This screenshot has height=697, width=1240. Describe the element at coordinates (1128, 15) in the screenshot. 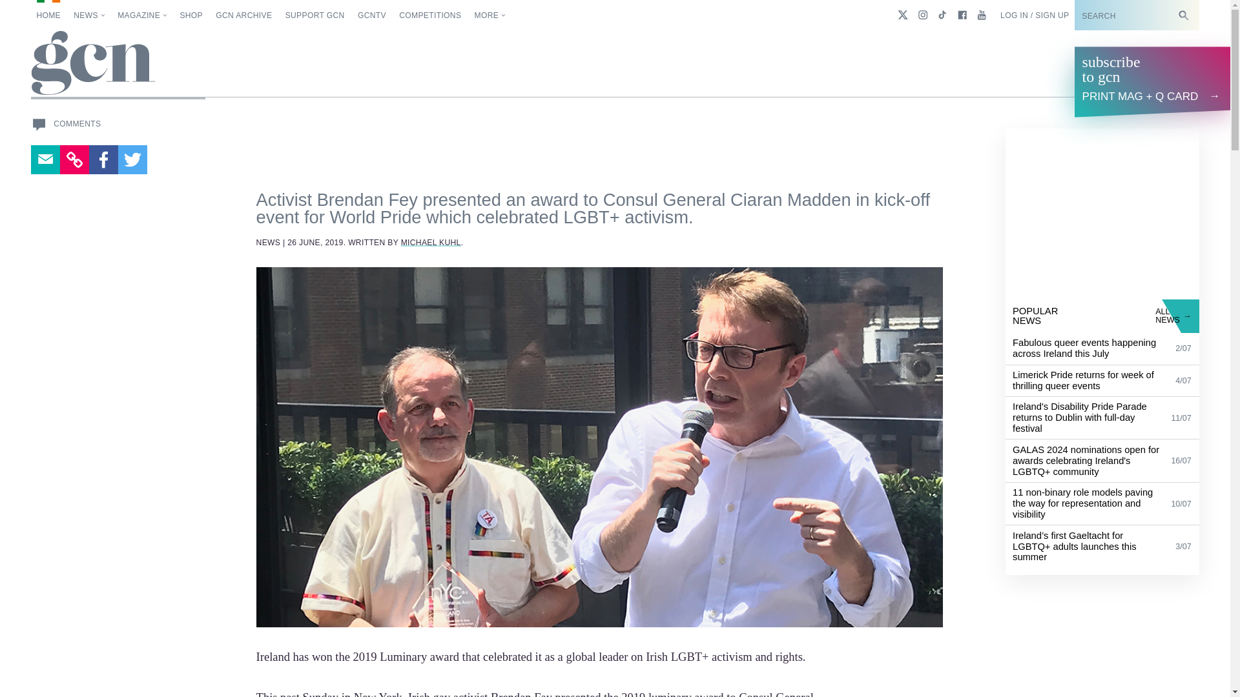

I see `Subscribe to GCN` at that location.